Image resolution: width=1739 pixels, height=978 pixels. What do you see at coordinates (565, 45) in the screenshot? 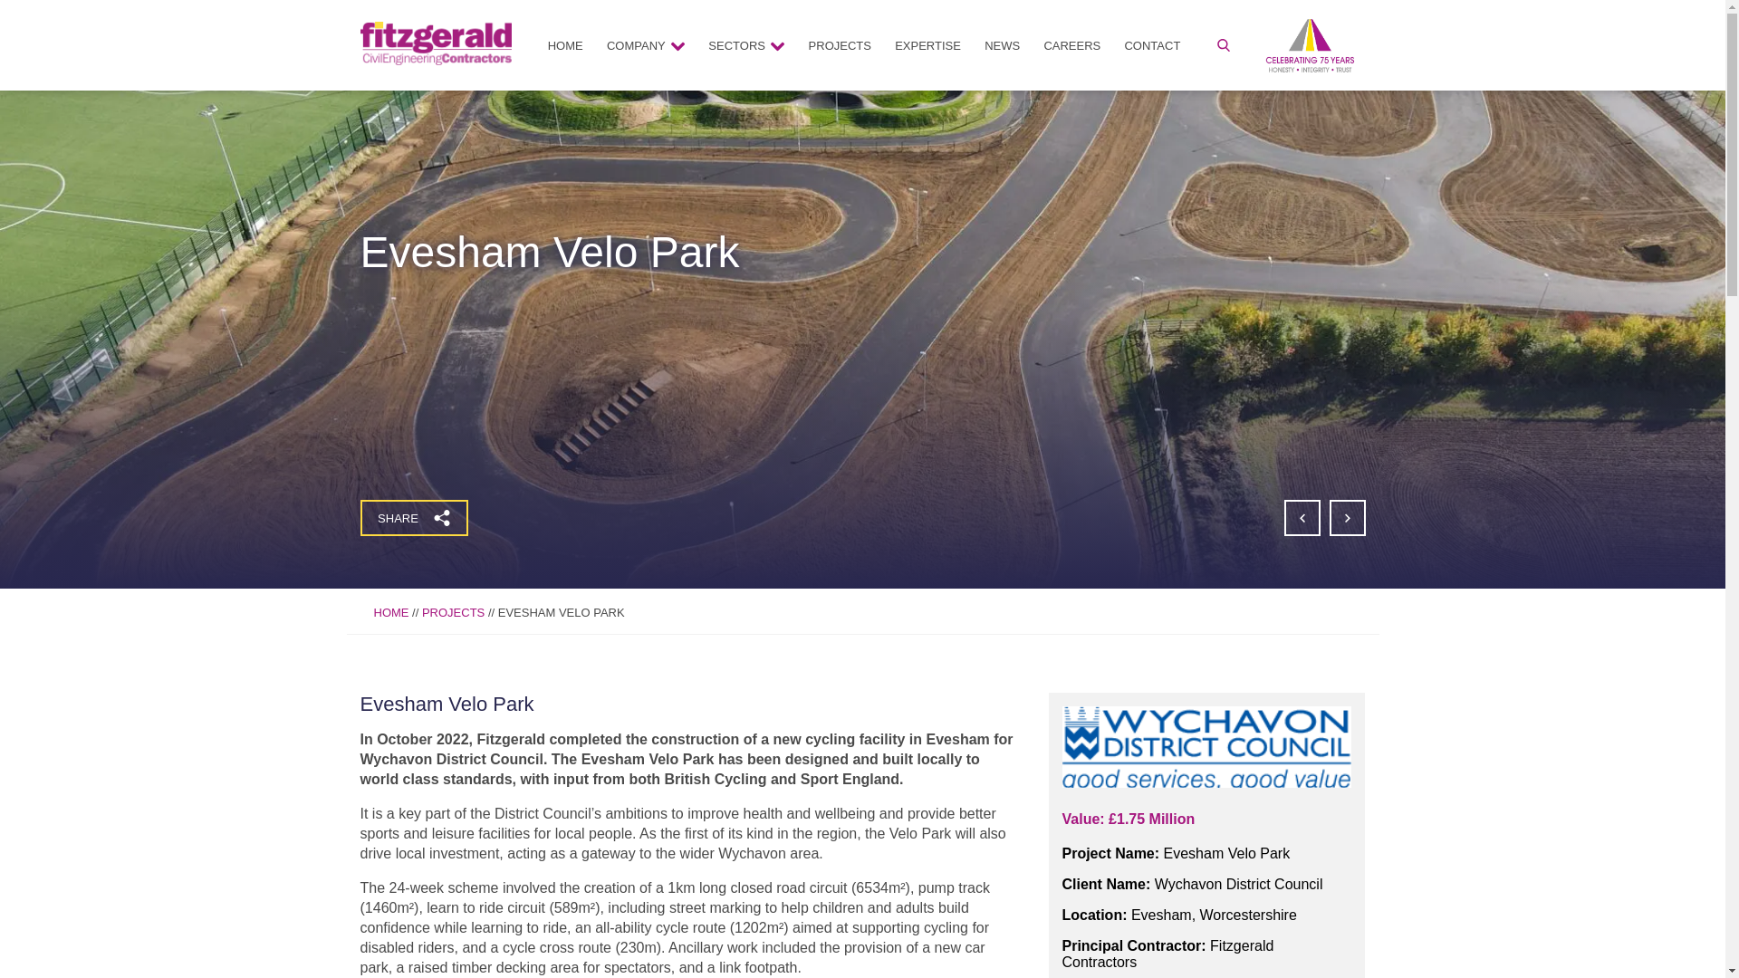
I see `HOME` at bounding box center [565, 45].